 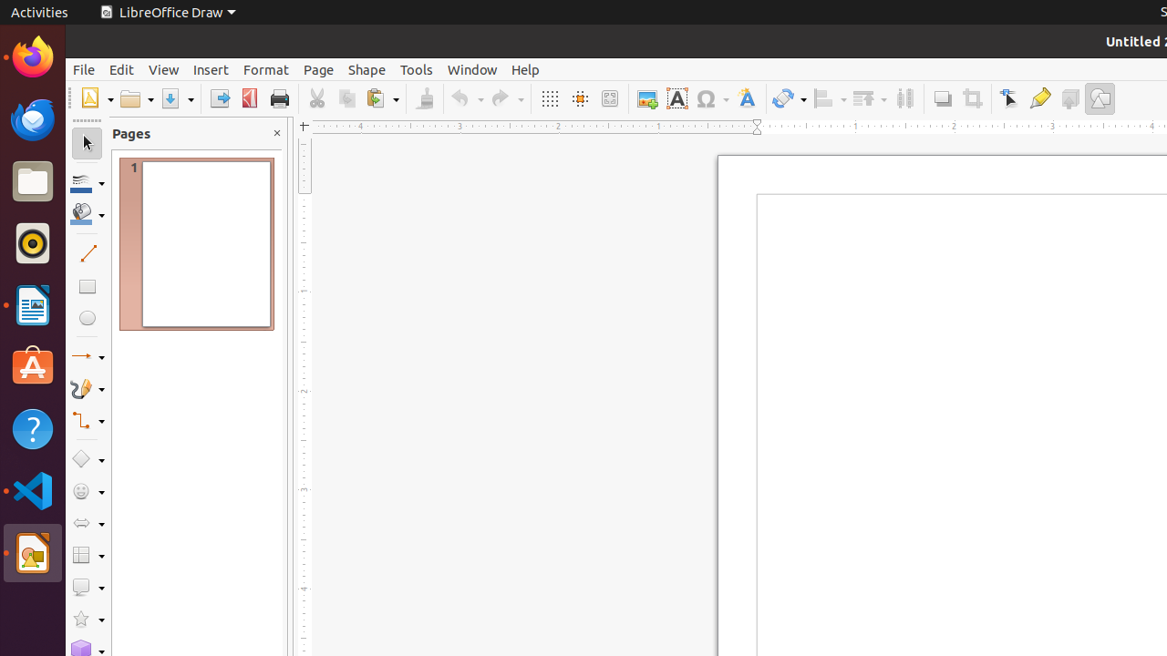 I want to click on Fontwork Style, so click(x=748, y=98).